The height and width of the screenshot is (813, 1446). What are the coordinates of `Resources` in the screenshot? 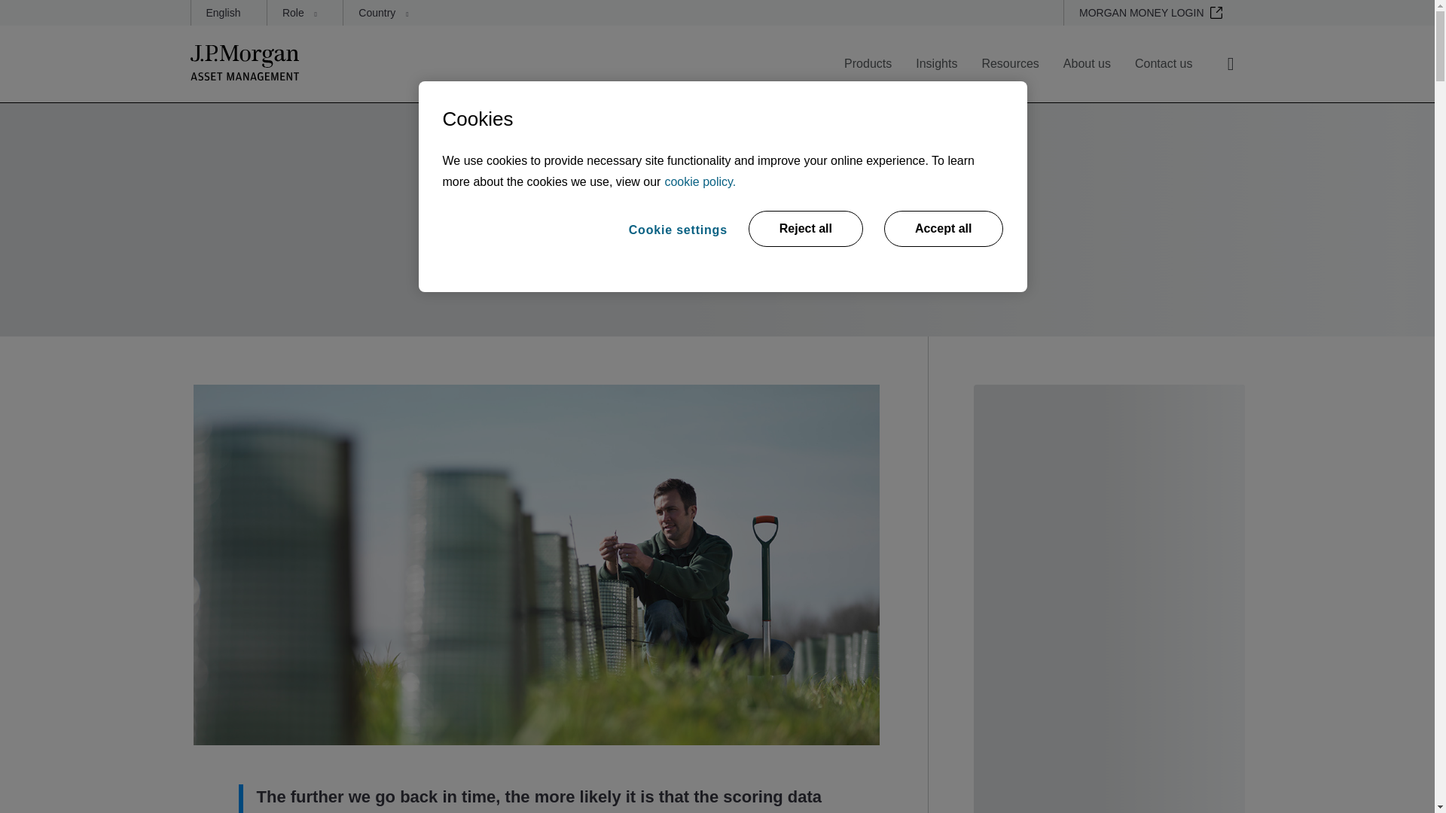 It's located at (1009, 74).